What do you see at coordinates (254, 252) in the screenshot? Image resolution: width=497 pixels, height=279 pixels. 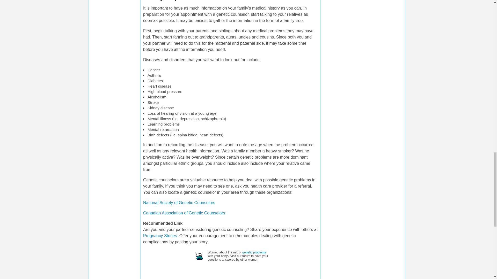 I see `genetic problems` at bounding box center [254, 252].